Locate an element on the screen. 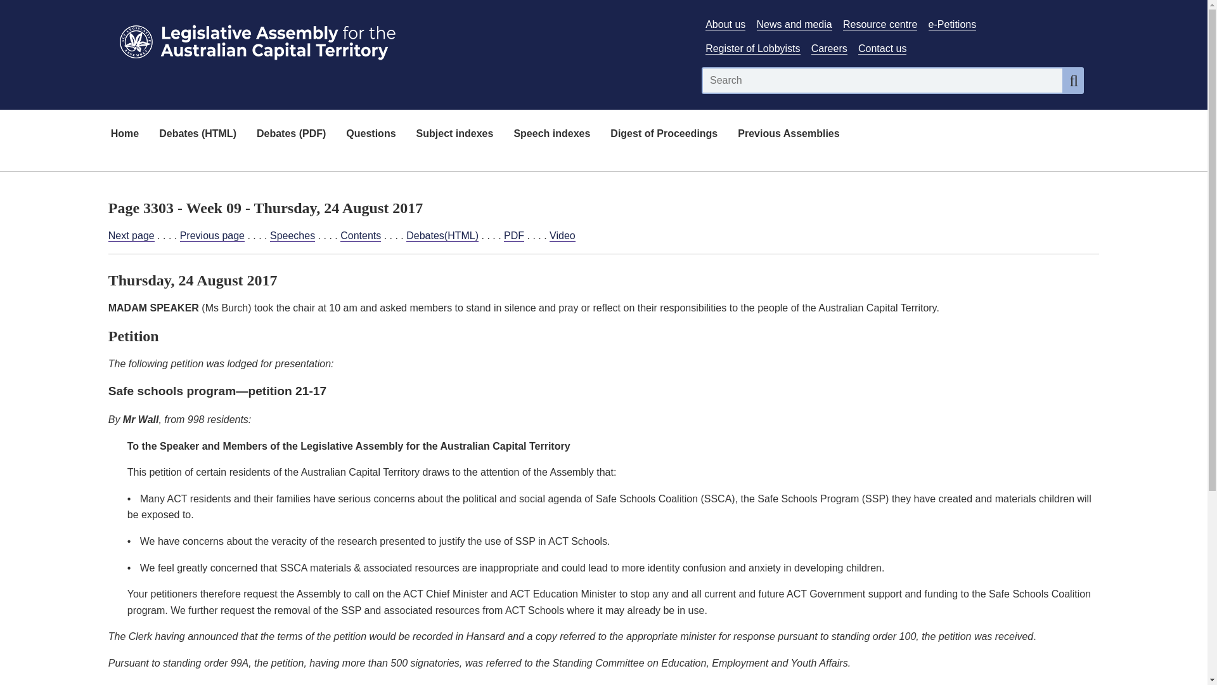  Link to Contact Us is located at coordinates (882, 49).